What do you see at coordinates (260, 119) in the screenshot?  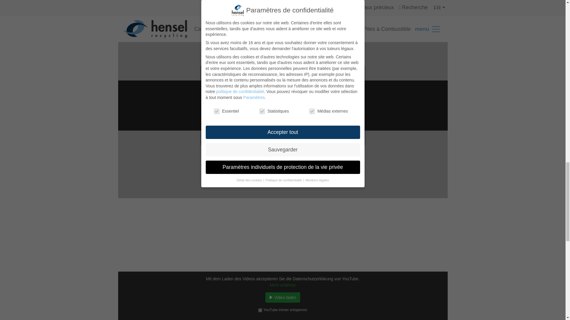 I see `1` at bounding box center [260, 119].